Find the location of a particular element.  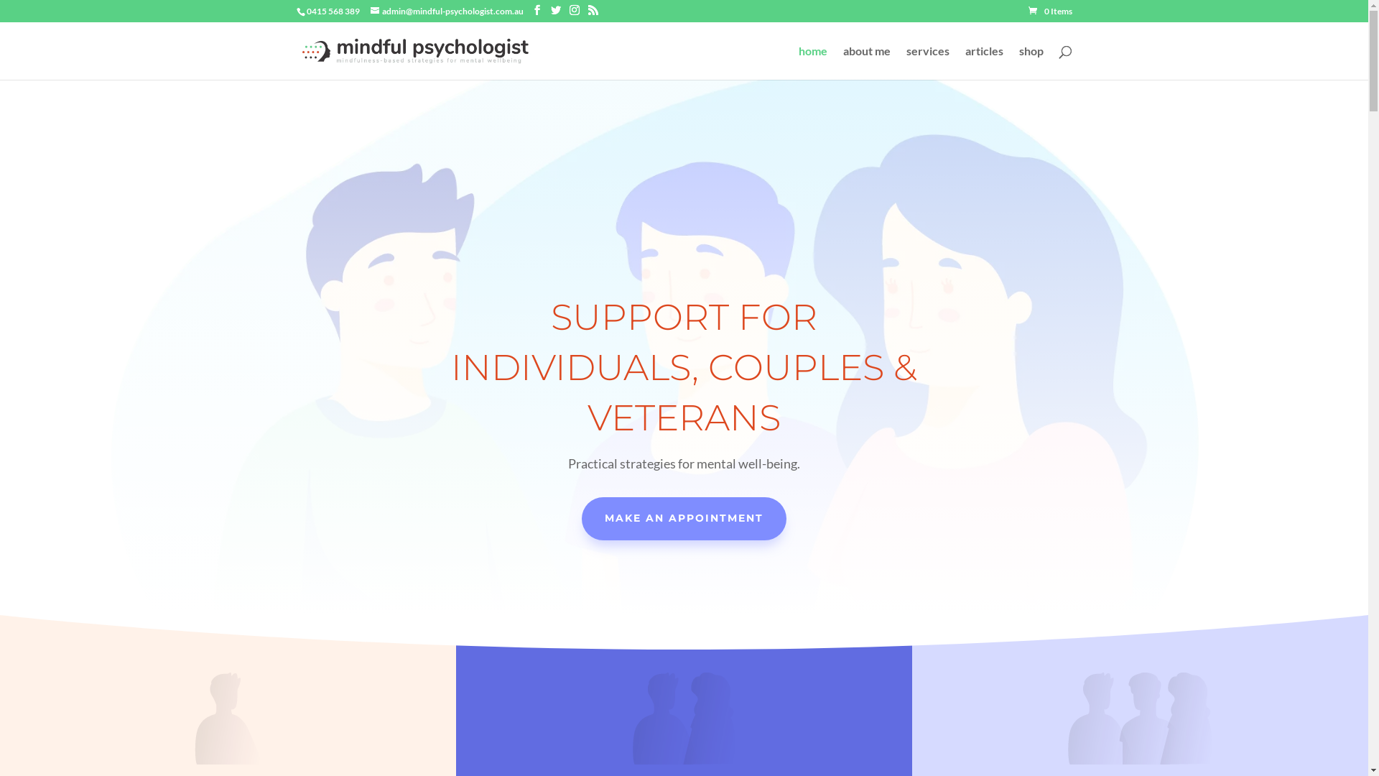

0 Items is located at coordinates (1050, 11).